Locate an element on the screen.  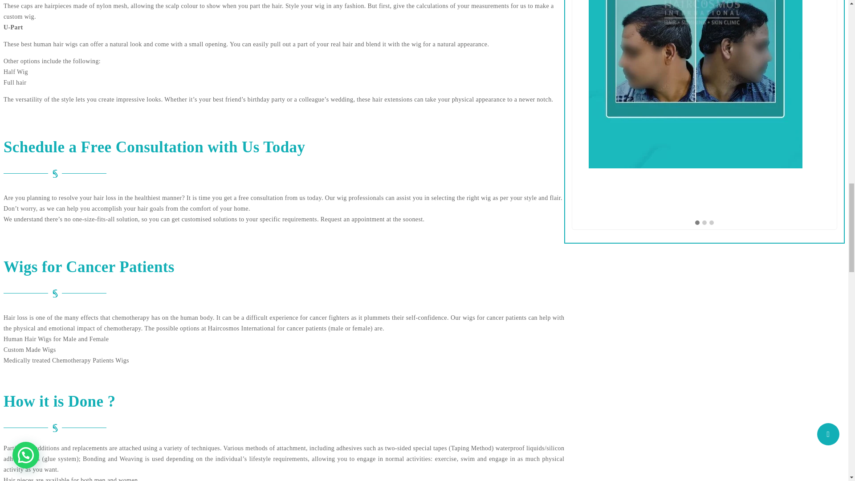
line-title is located at coordinates (54, 428).